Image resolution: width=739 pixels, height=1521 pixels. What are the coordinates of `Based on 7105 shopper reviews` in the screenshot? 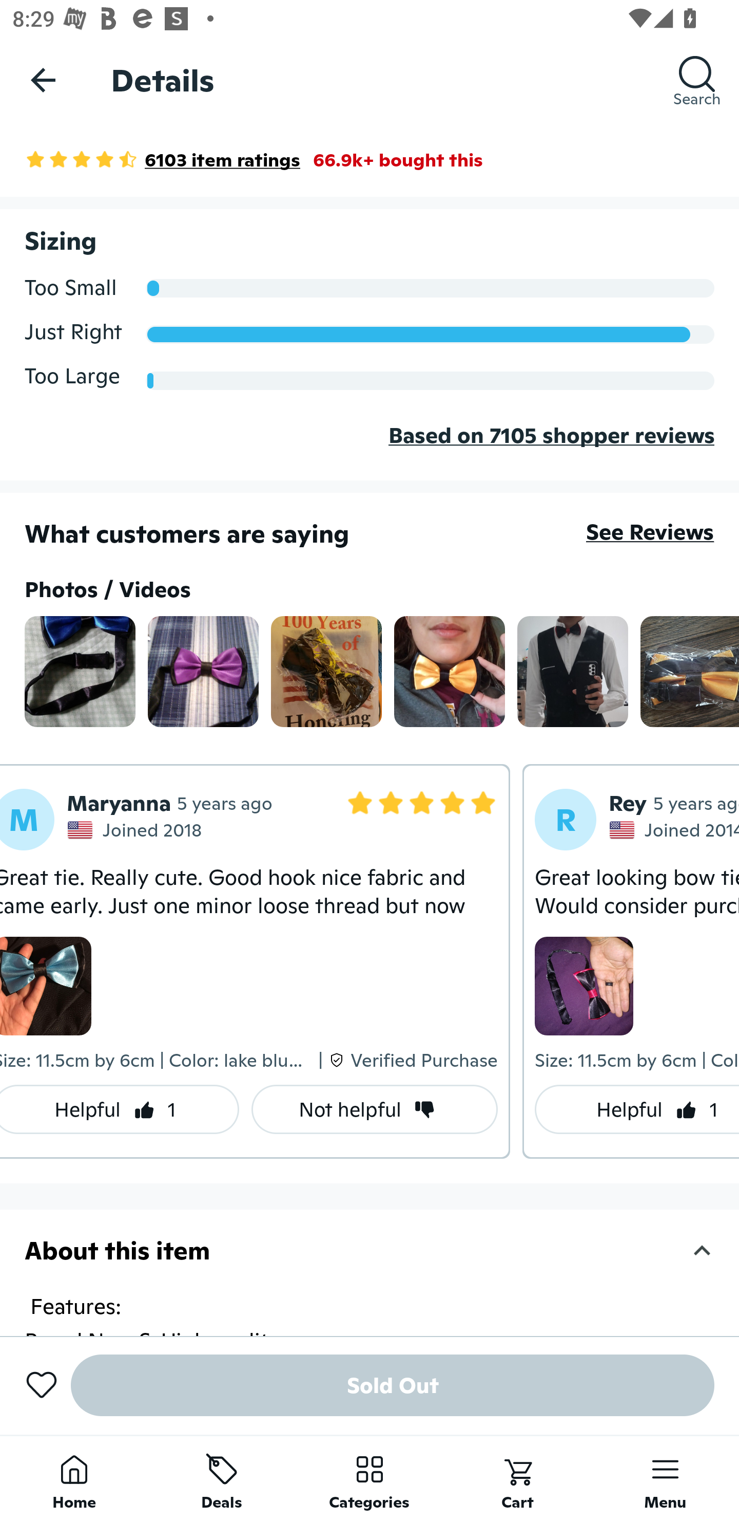 It's located at (369, 449).